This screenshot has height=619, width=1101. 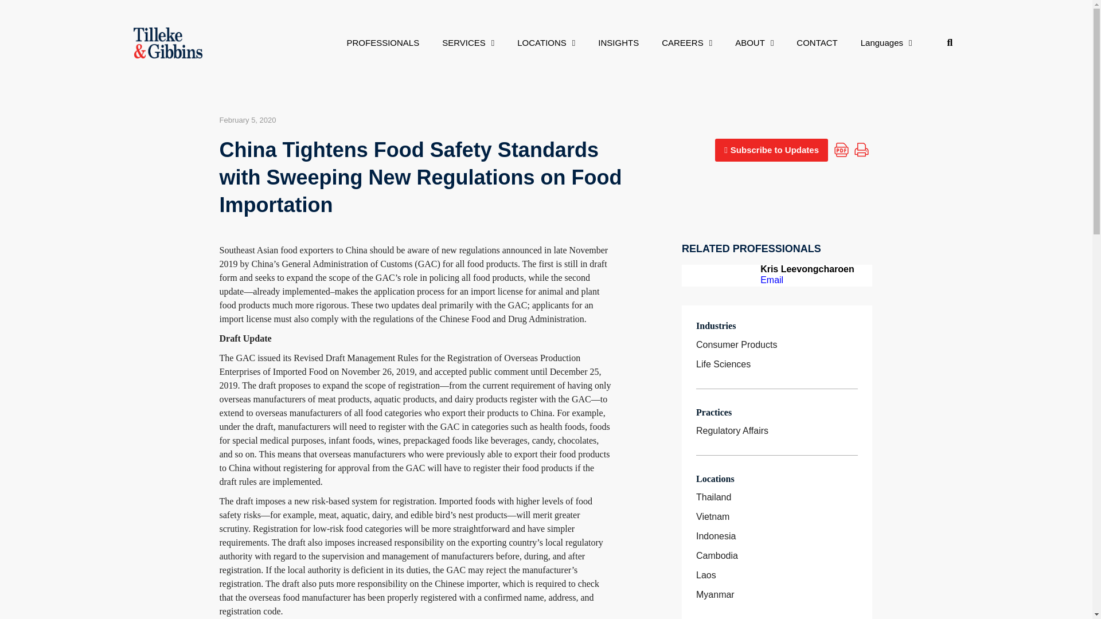 I want to click on ABOUT, so click(x=753, y=42).